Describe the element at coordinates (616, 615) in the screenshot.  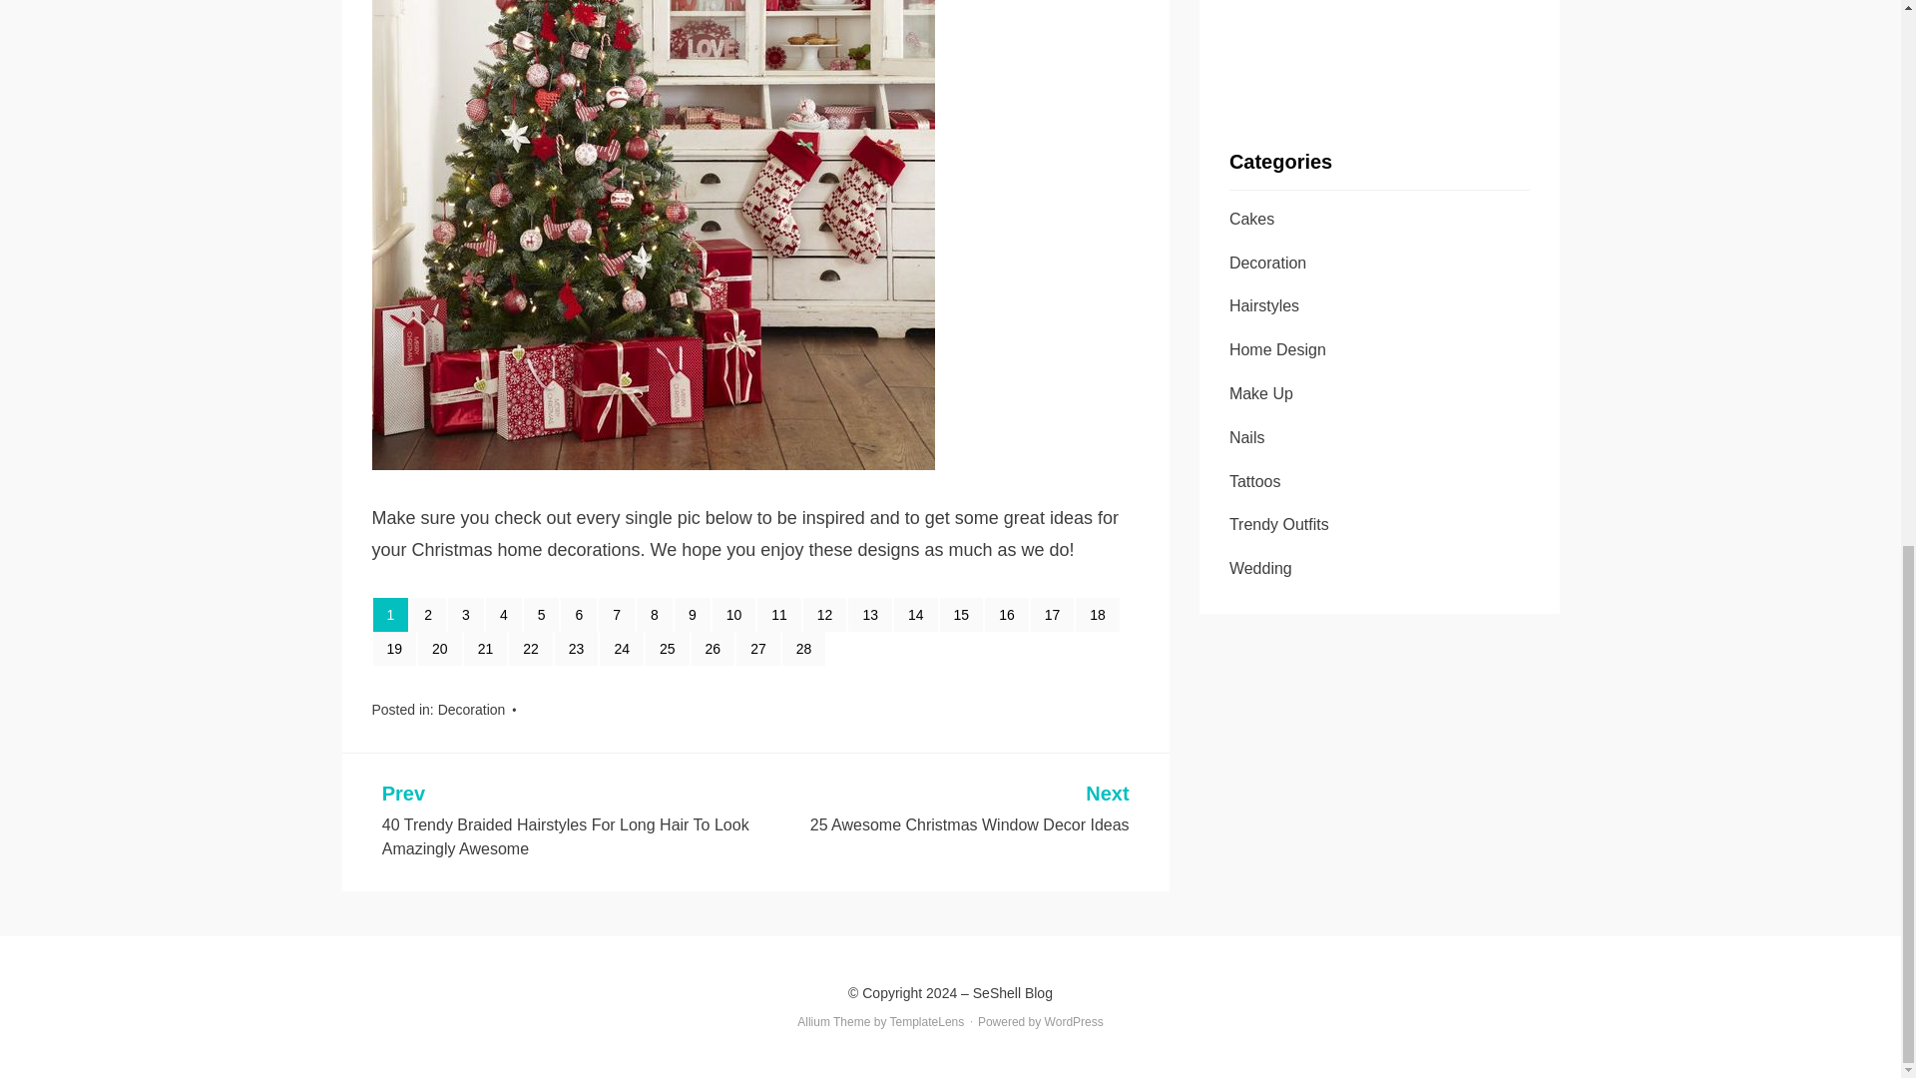
I see `7` at that location.